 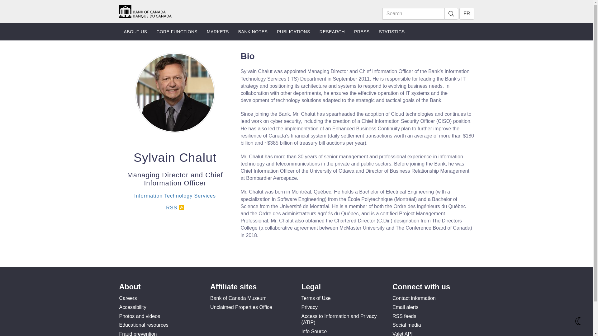 I want to click on Home, so click(x=145, y=11).